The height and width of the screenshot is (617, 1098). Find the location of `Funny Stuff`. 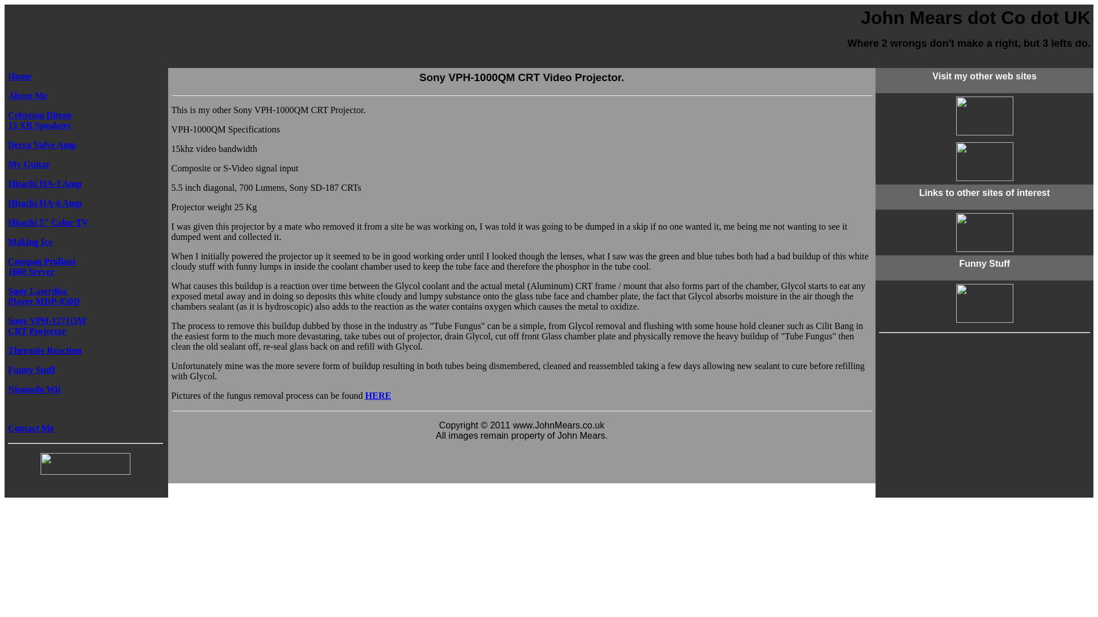

Funny Stuff is located at coordinates (30, 242).